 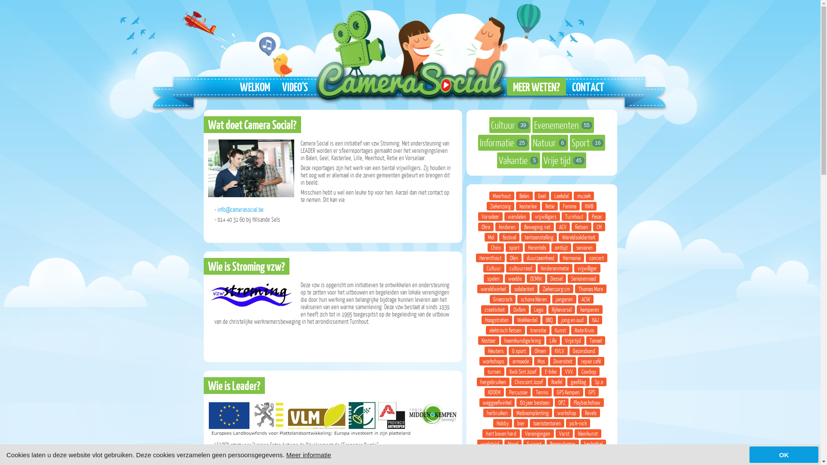 What do you see at coordinates (521, 423) in the screenshot?
I see `bier` at bounding box center [521, 423].